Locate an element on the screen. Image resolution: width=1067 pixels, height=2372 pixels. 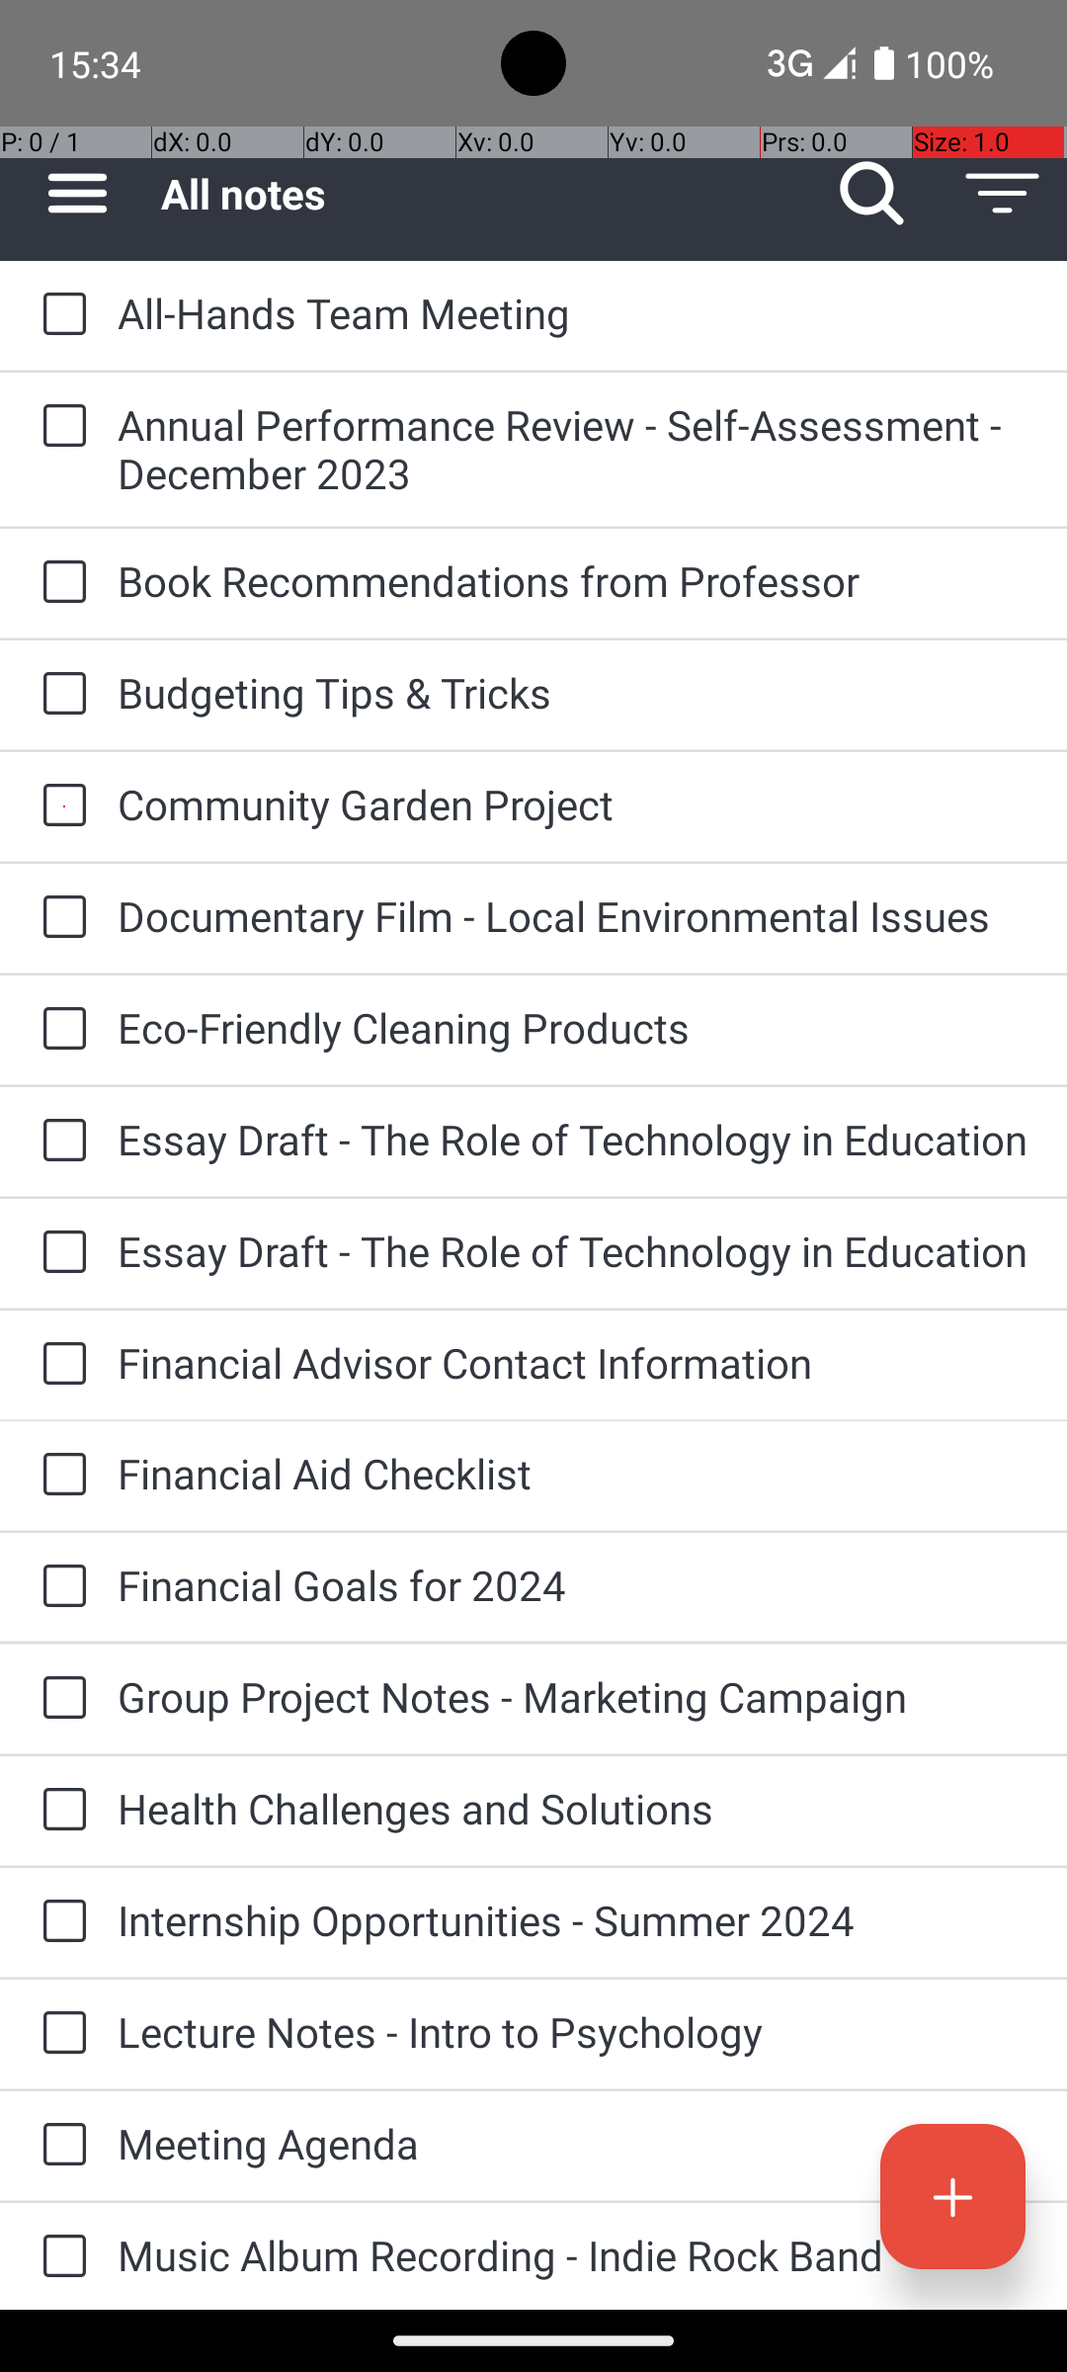
Book Recommendations from Professor is located at coordinates (573, 581).